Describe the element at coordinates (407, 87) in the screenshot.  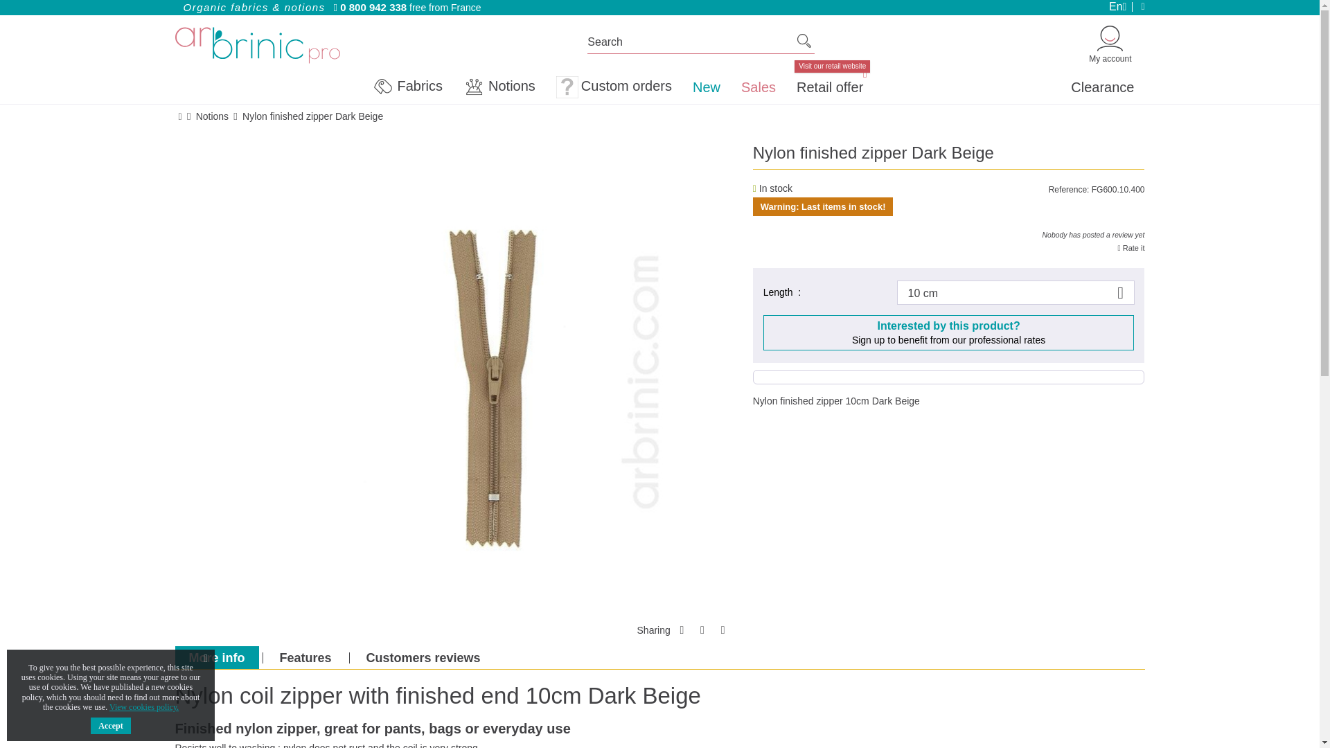
I see `Fabrics` at that location.